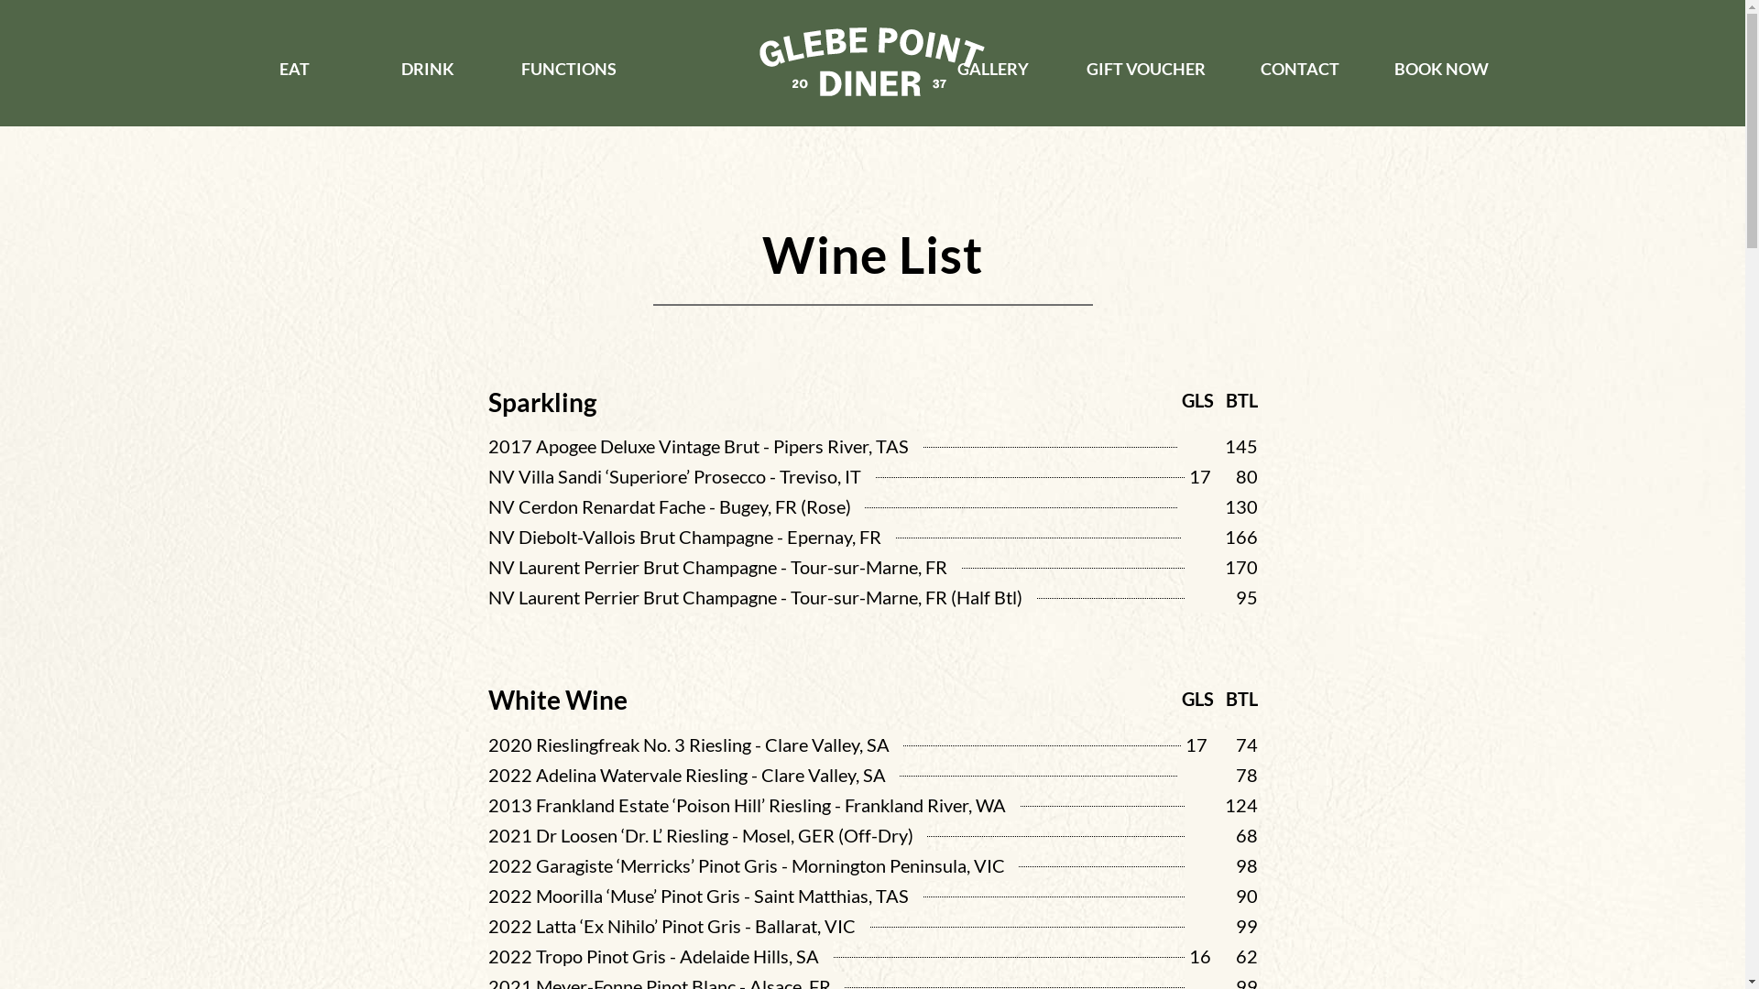 This screenshot has height=989, width=1759. What do you see at coordinates (993, 69) in the screenshot?
I see `GALLERY` at bounding box center [993, 69].